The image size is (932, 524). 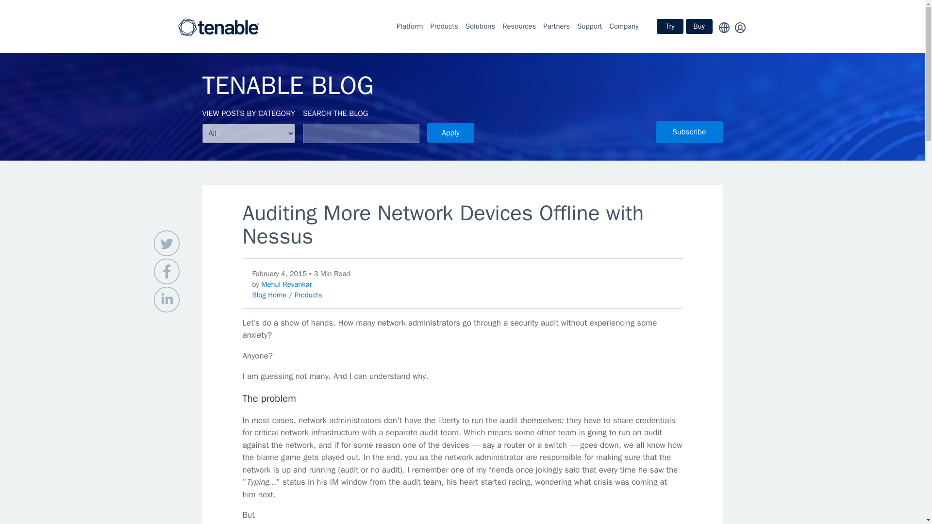 I want to click on Buy, so click(x=698, y=26).